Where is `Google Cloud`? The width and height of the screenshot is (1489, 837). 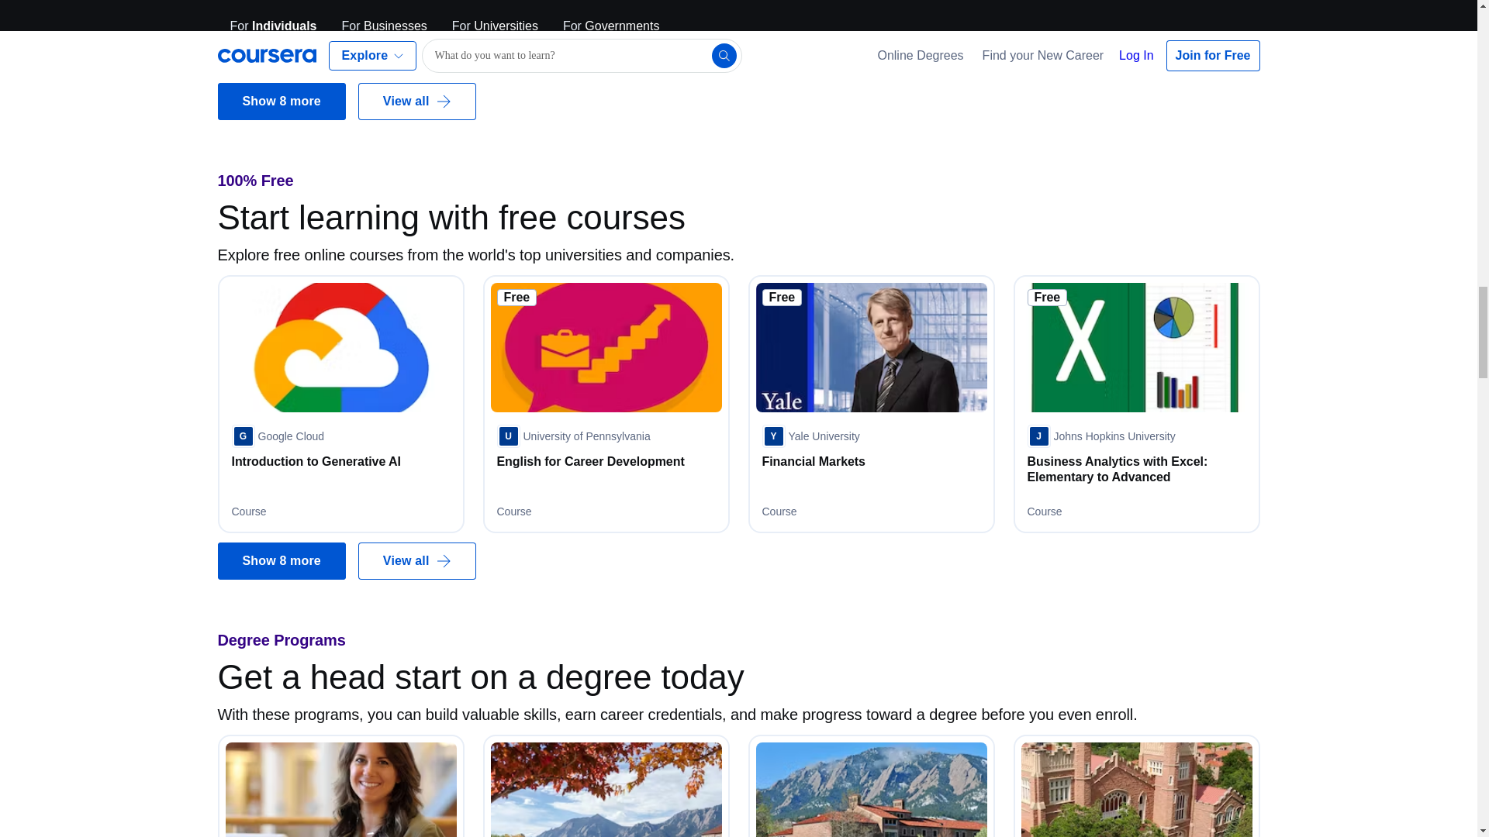 Google Cloud is located at coordinates (278, 436).